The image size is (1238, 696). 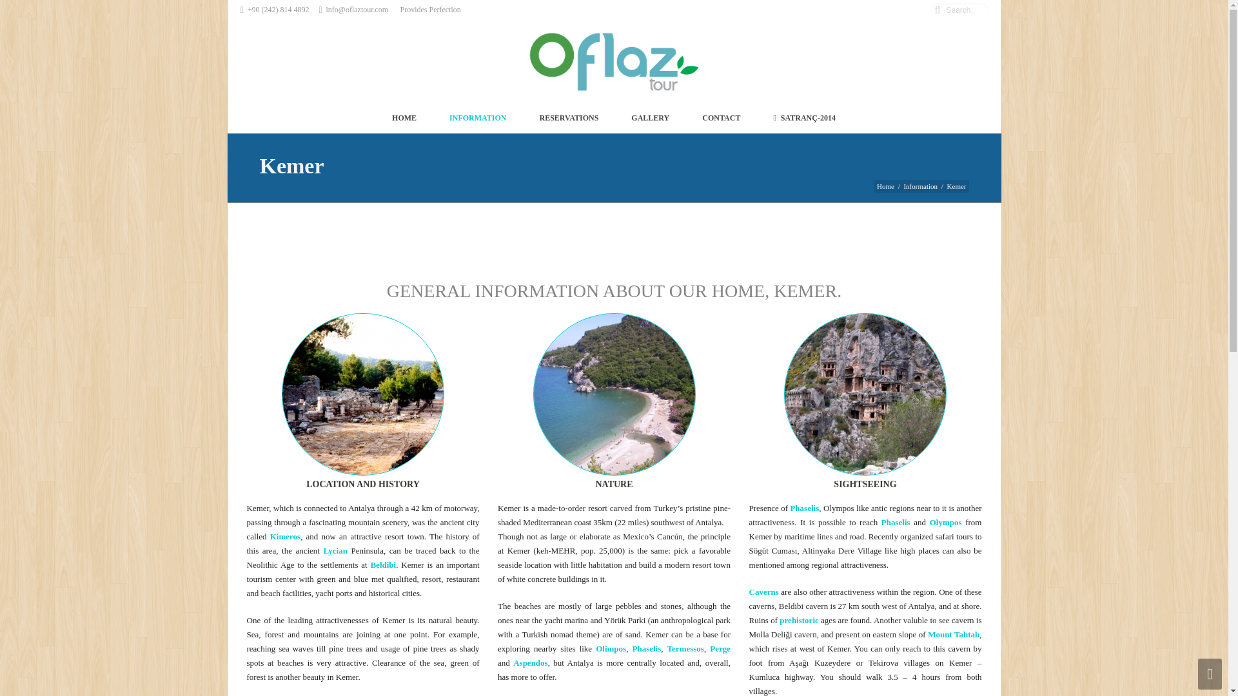 I want to click on INFORMATION, so click(x=478, y=117).